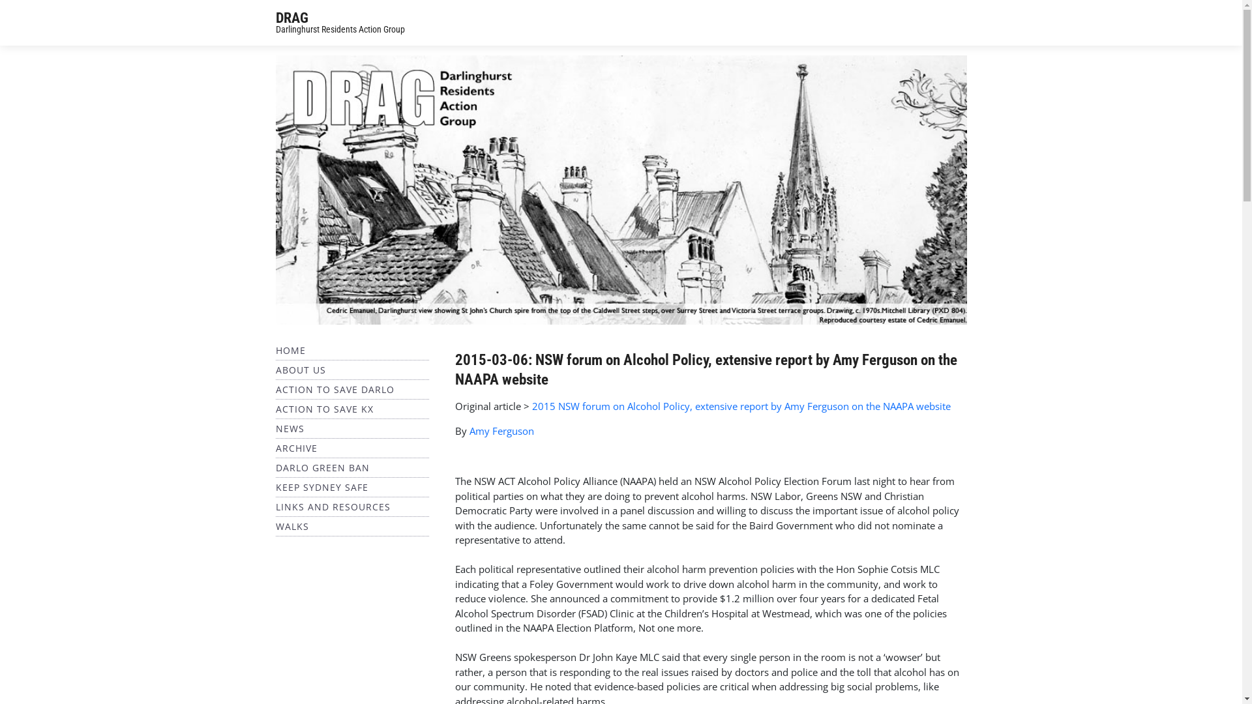  Describe the element at coordinates (335, 390) in the screenshot. I see `ACTION TO SAVE DARLO` at that location.